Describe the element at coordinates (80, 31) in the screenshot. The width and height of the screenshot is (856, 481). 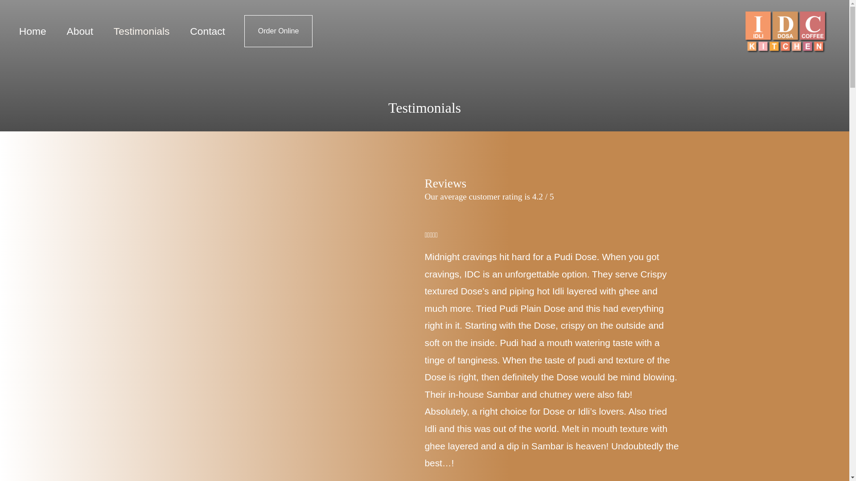
I see `About` at that location.